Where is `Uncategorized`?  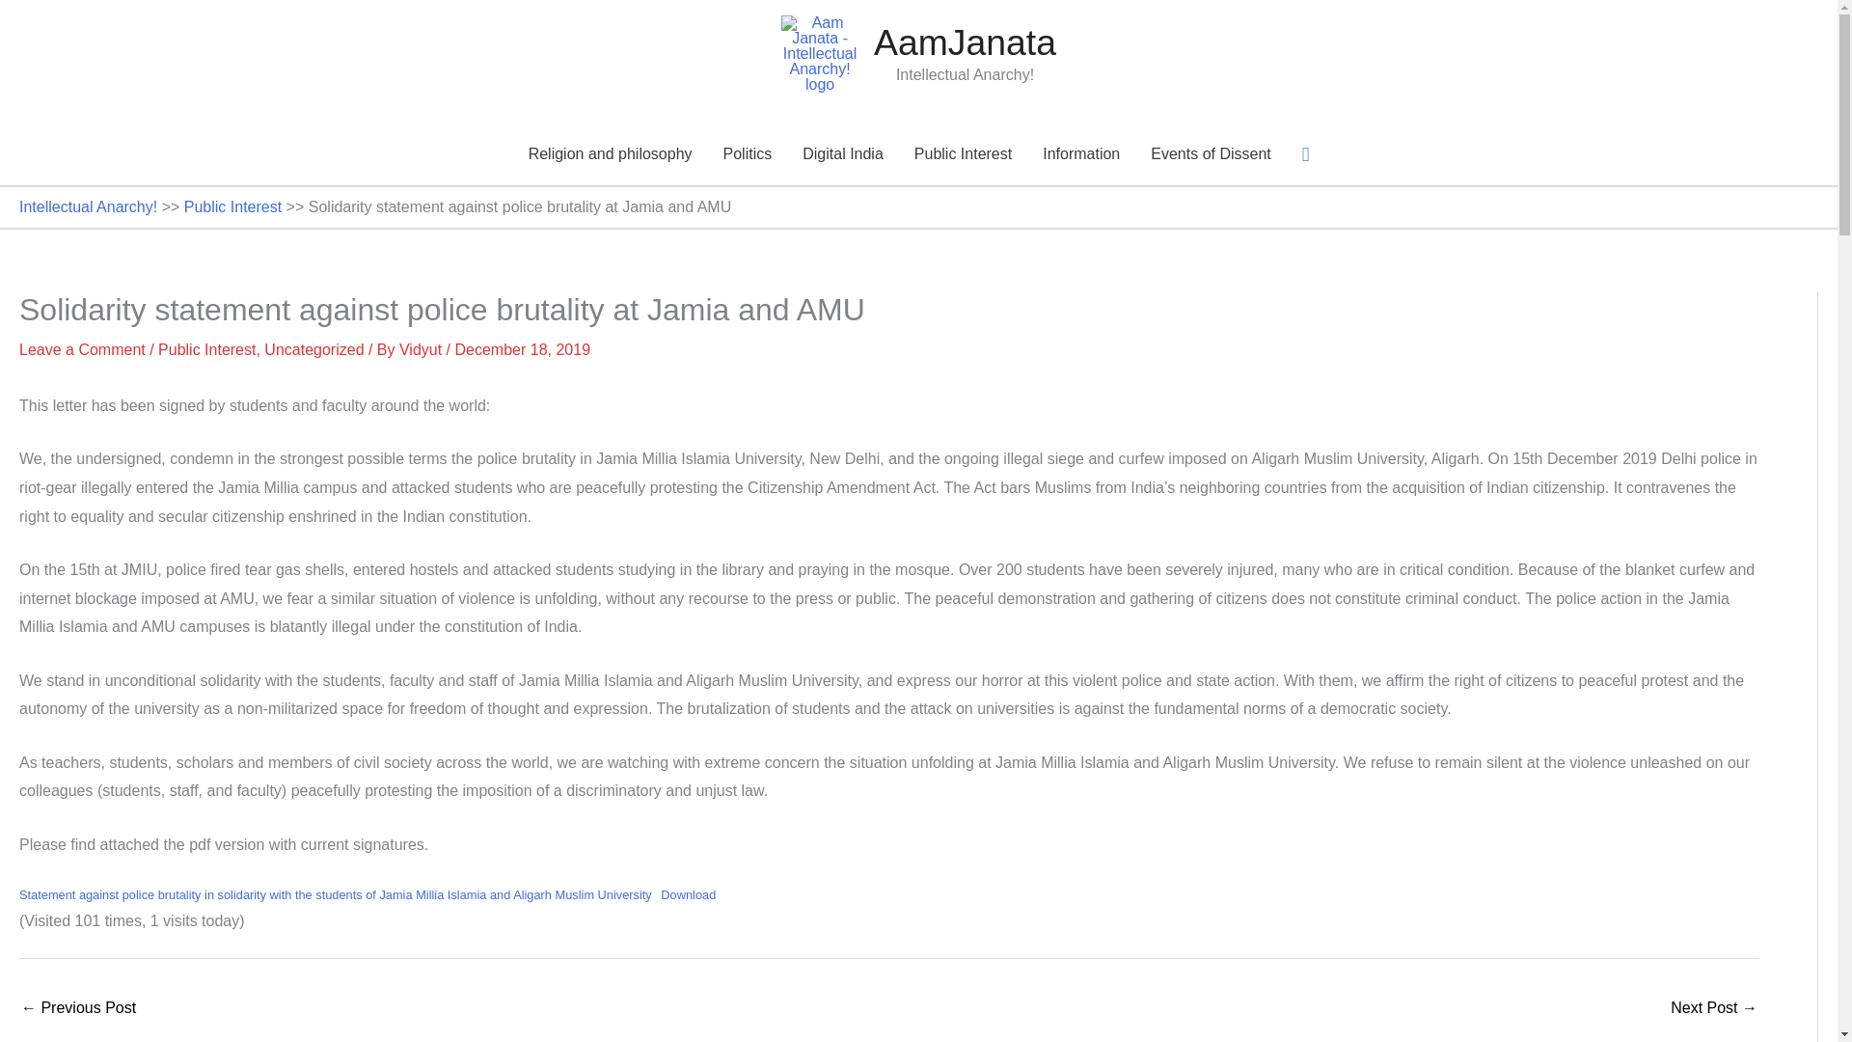 Uncategorized is located at coordinates (313, 349).